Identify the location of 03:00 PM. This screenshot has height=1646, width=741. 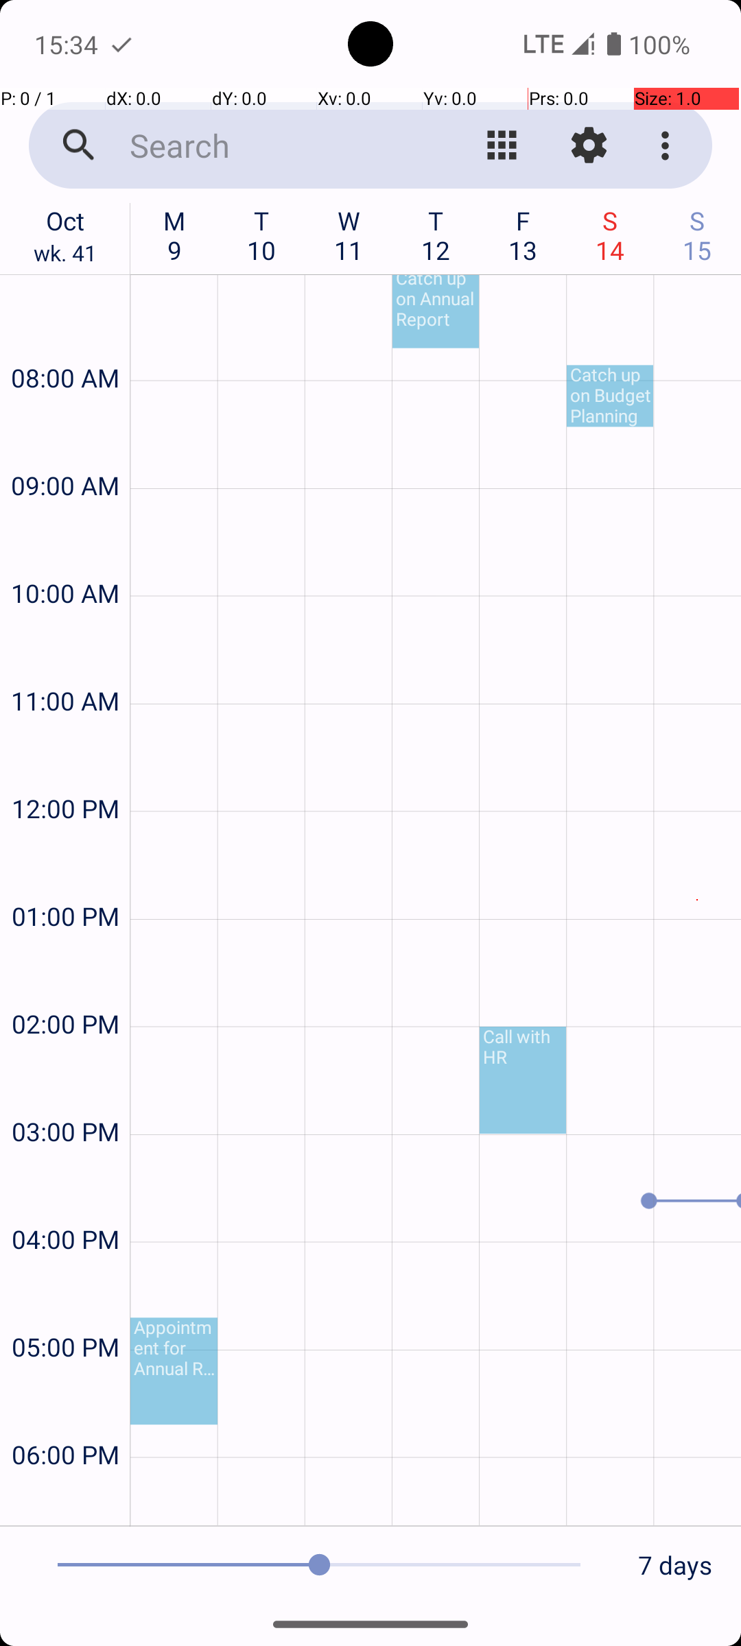
(65, 1095).